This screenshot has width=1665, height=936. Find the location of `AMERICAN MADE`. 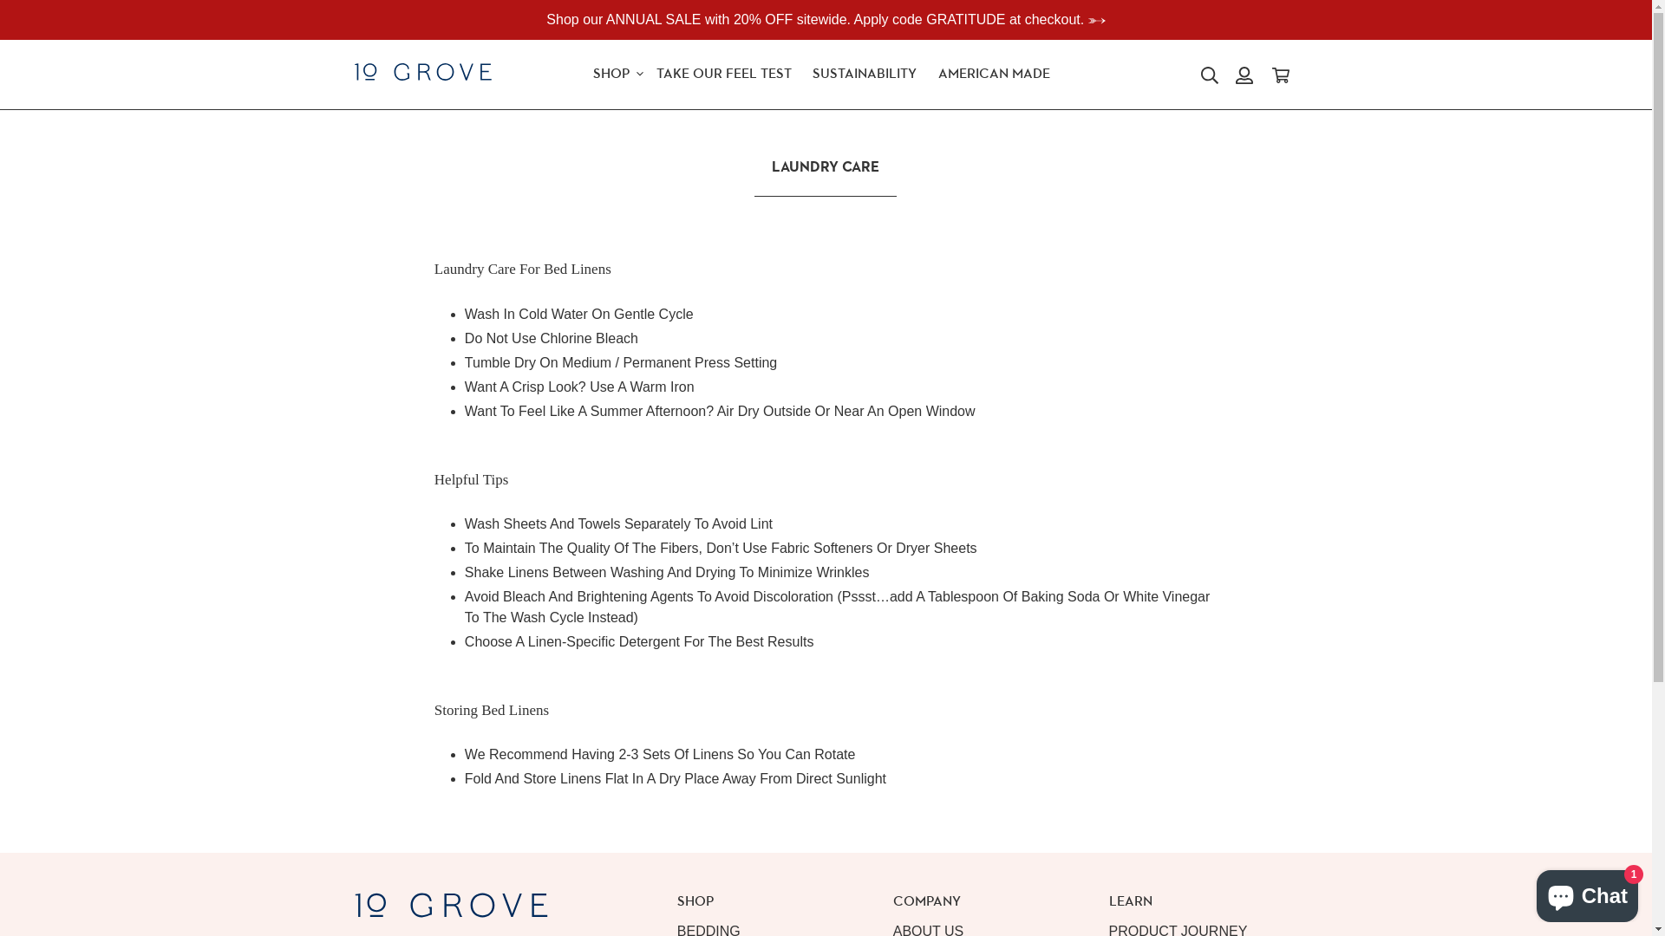

AMERICAN MADE is located at coordinates (994, 75).